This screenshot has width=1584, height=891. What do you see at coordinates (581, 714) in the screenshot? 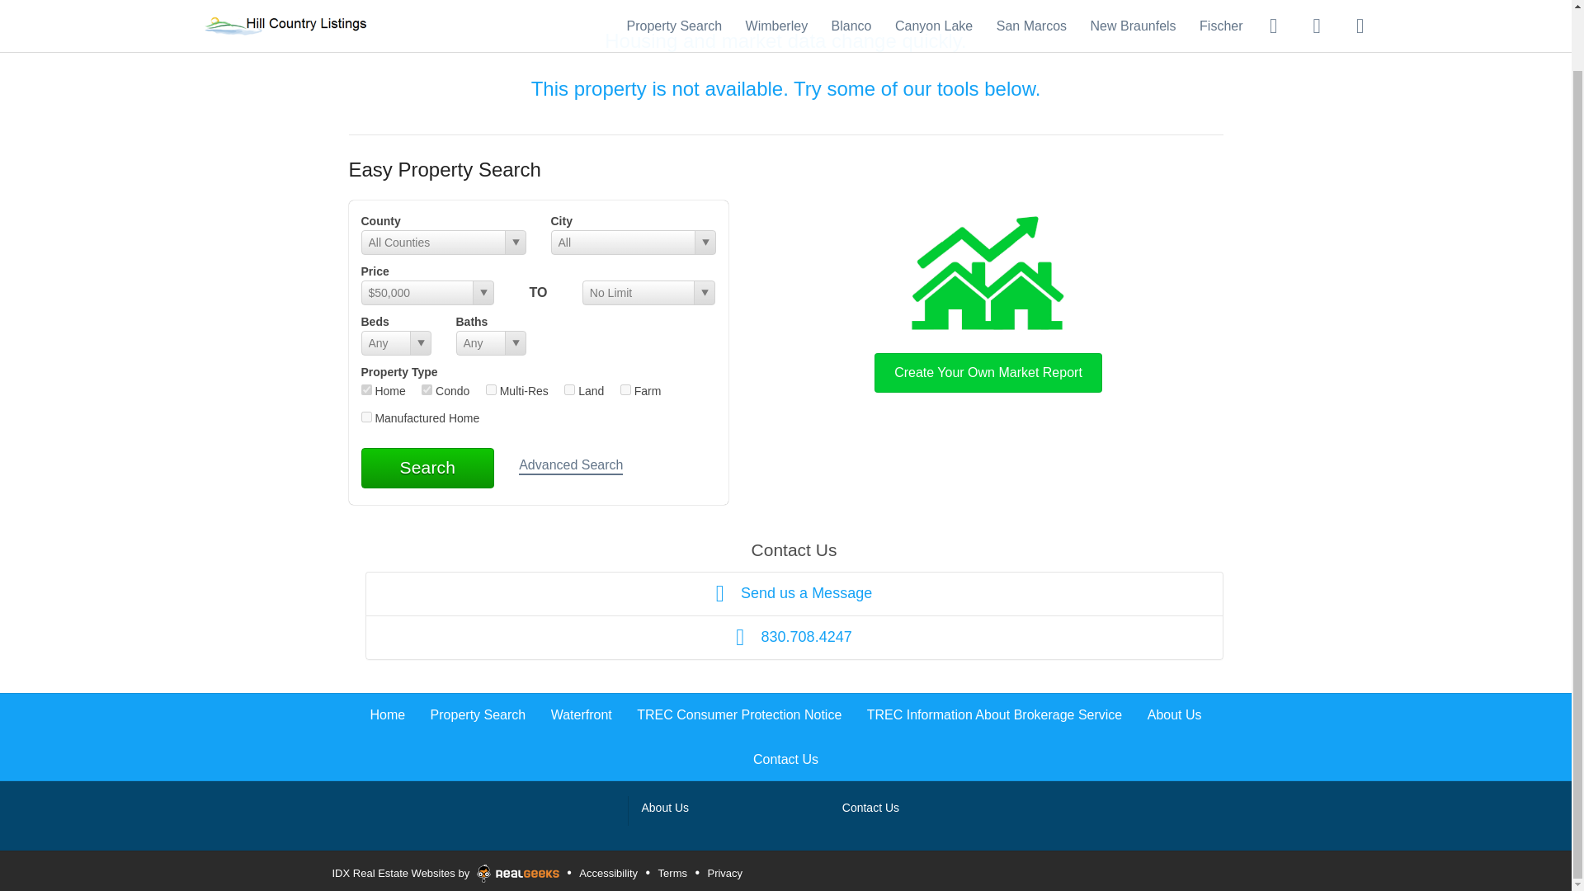
I see `Waterfront` at bounding box center [581, 714].